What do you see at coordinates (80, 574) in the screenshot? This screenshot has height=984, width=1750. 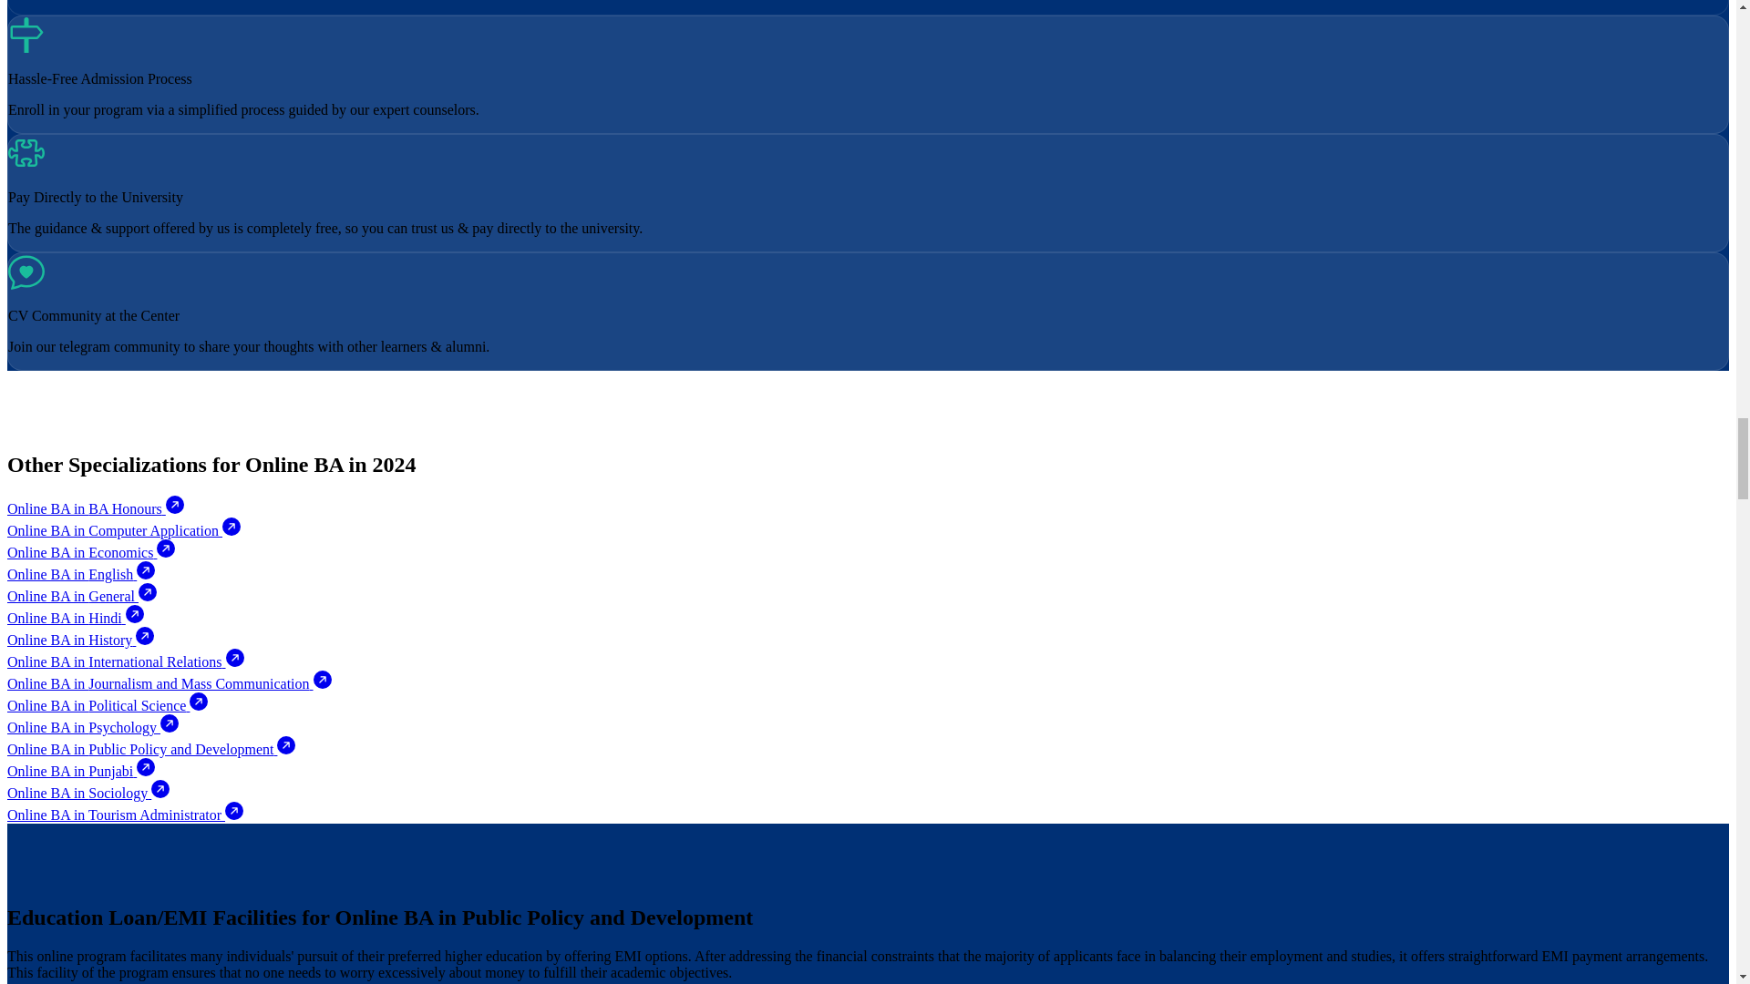 I see `Online BA in English` at bounding box center [80, 574].